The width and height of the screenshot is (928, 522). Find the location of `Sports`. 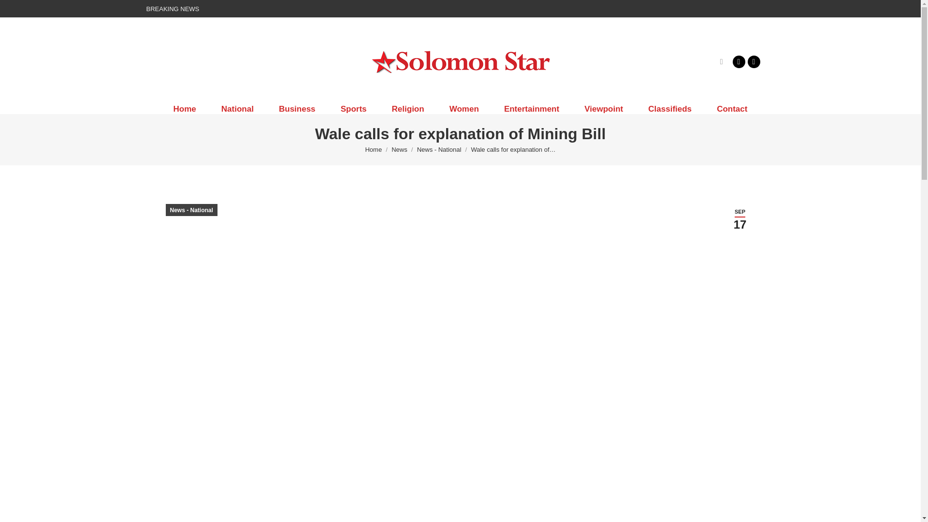

Sports is located at coordinates (354, 109).